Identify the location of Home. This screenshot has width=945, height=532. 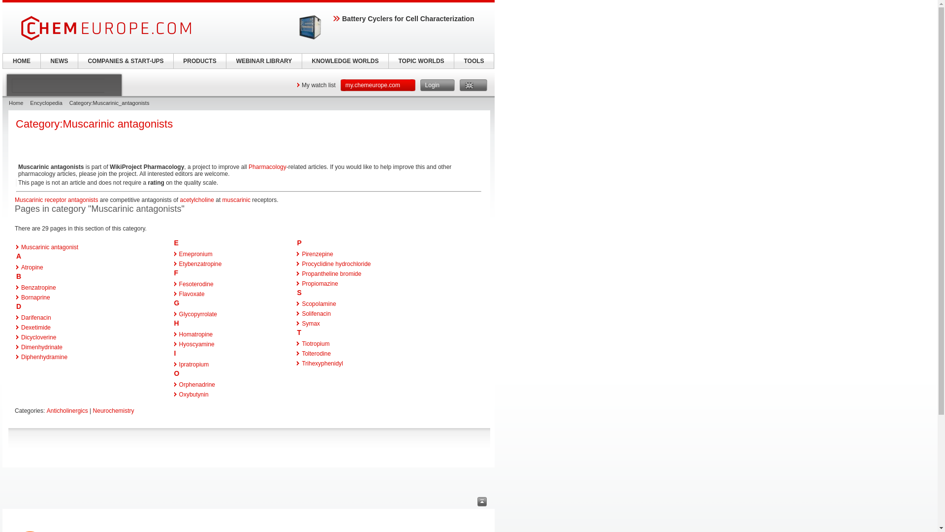
(16, 102).